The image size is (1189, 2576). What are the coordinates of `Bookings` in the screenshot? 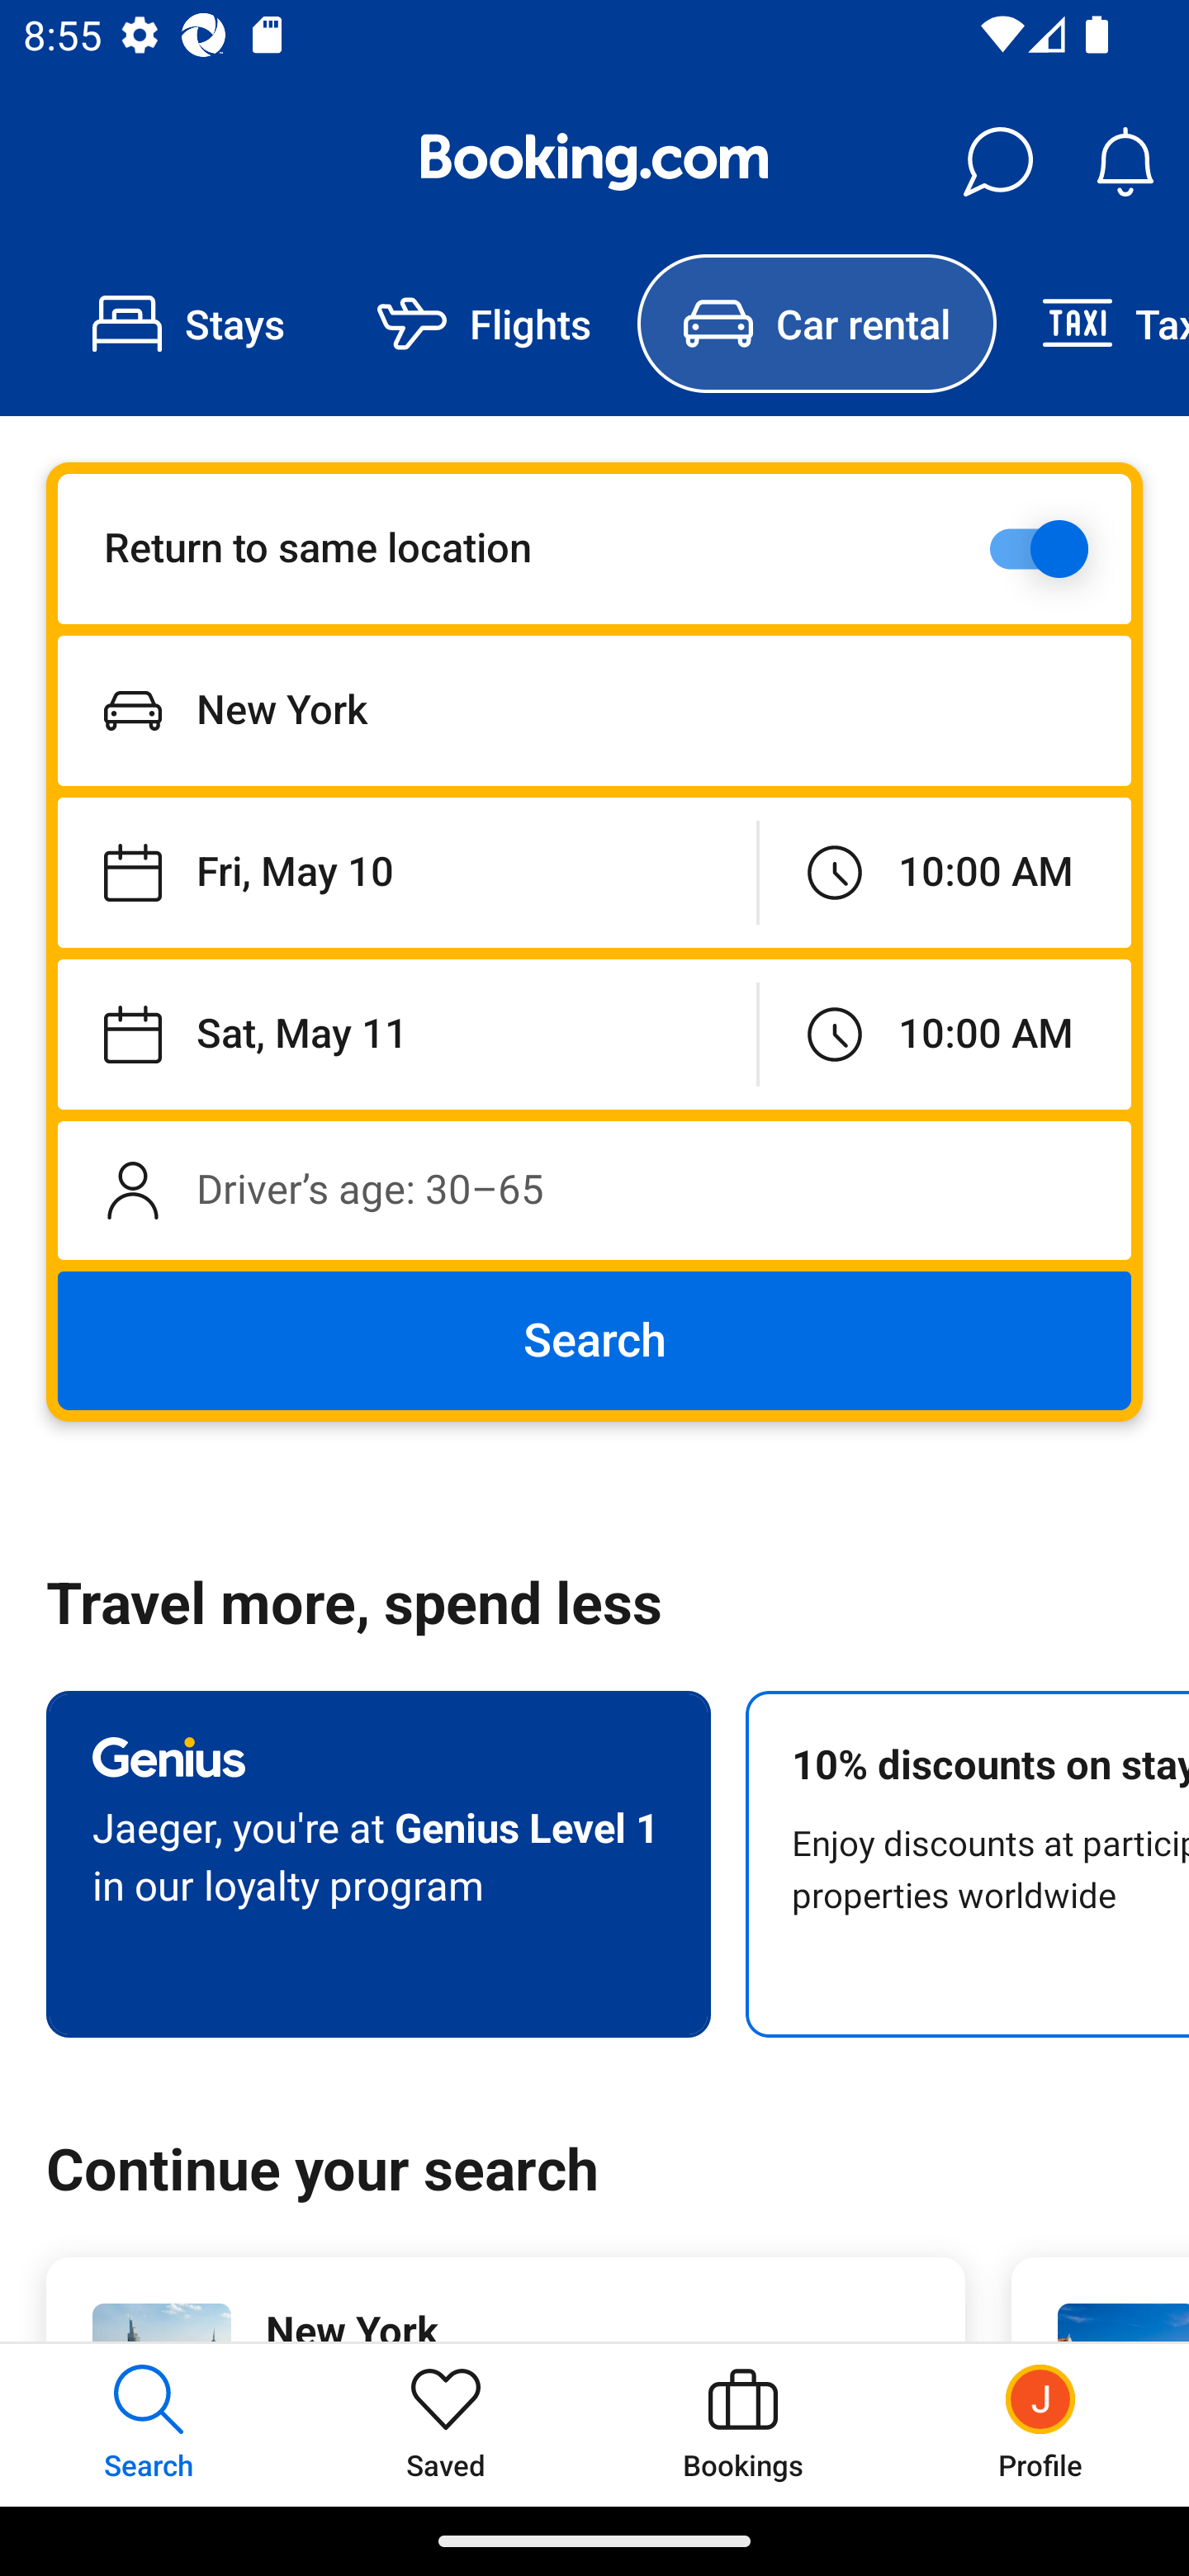 It's located at (743, 2424).